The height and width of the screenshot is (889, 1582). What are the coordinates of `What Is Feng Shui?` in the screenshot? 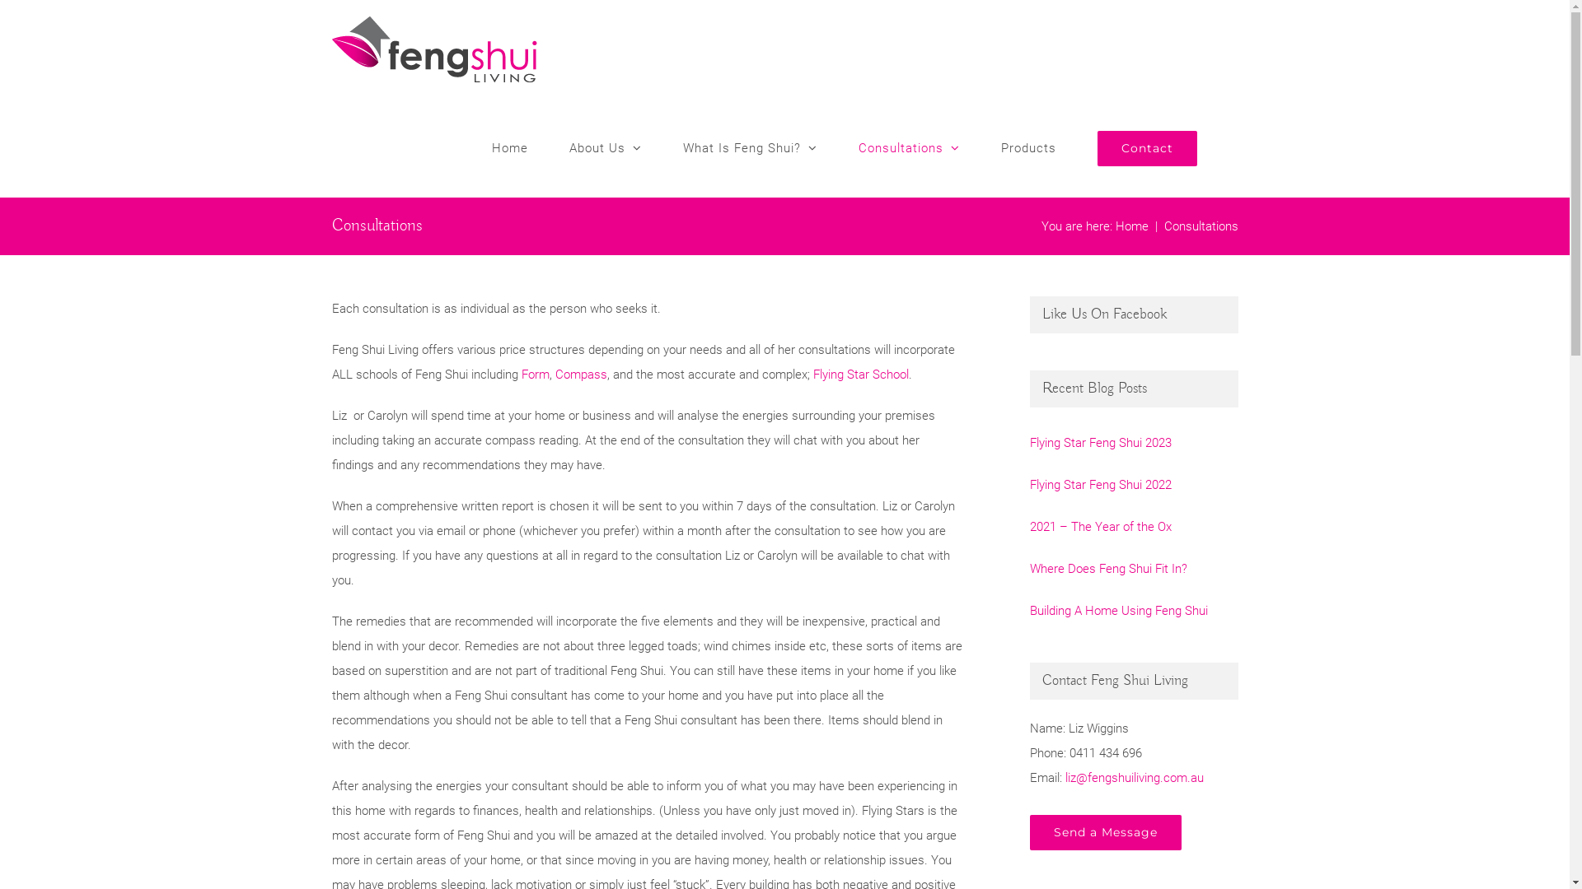 It's located at (750, 148).